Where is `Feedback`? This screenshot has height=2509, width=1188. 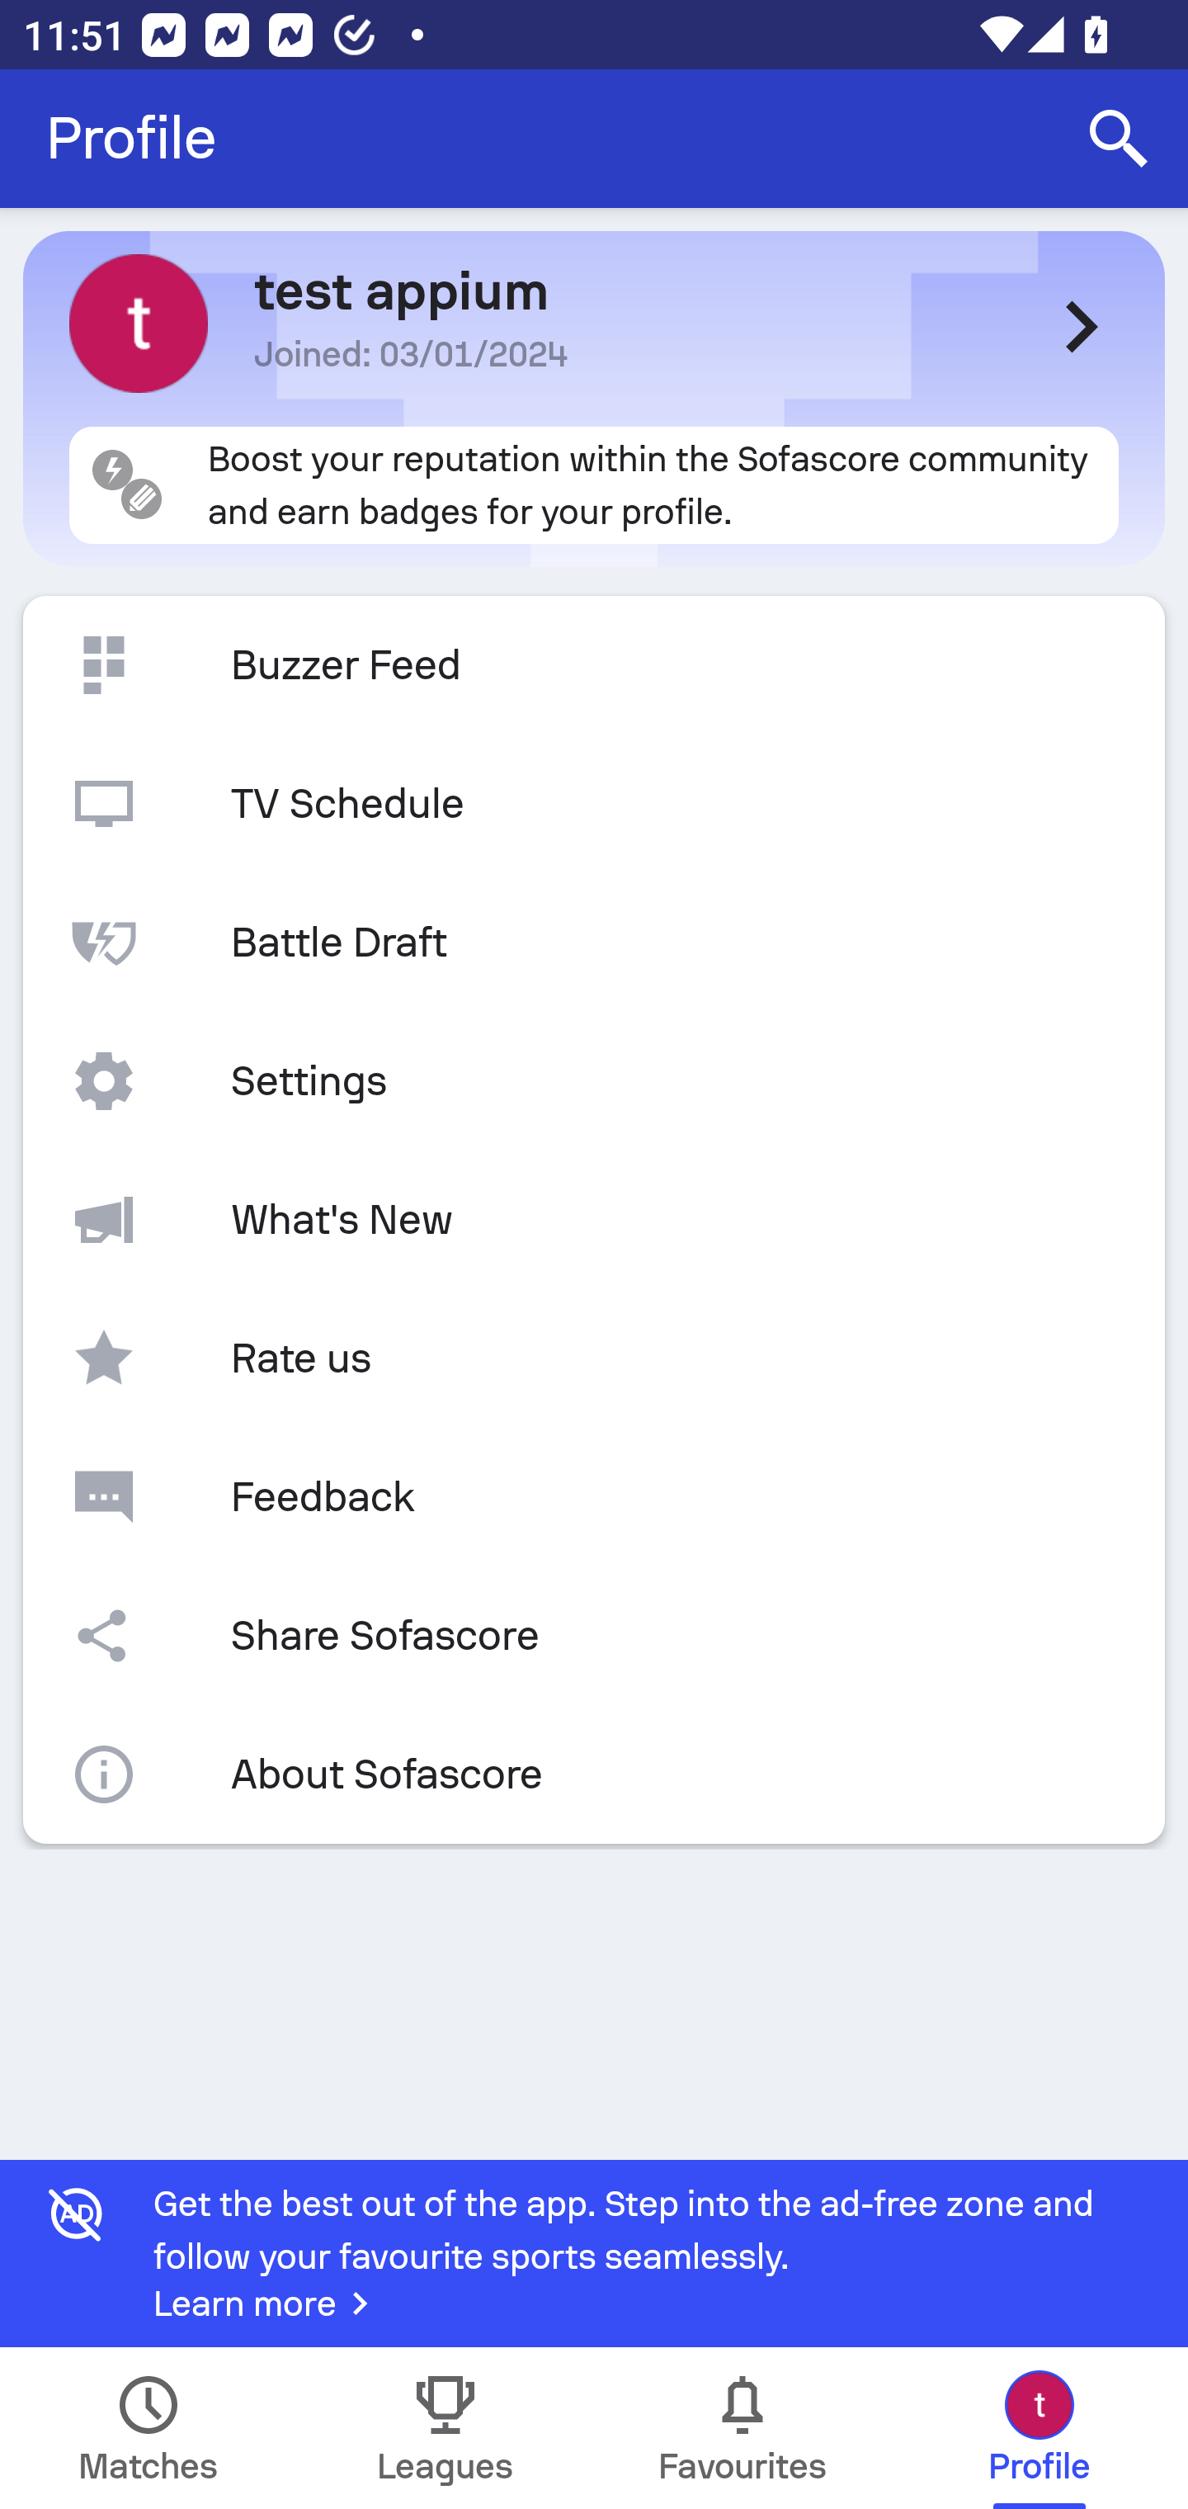
Feedback is located at coordinates (594, 1495).